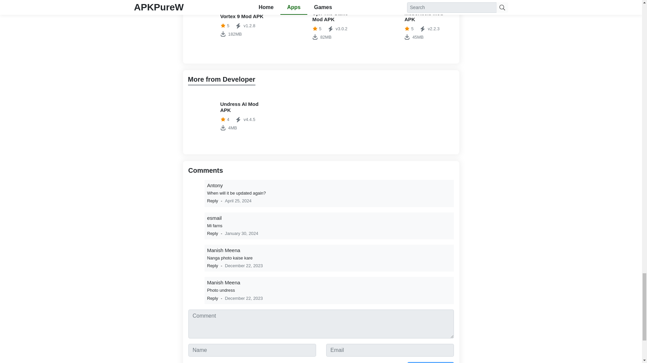 The image size is (647, 363). Describe the element at coordinates (212, 298) in the screenshot. I see `Reply` at that location.